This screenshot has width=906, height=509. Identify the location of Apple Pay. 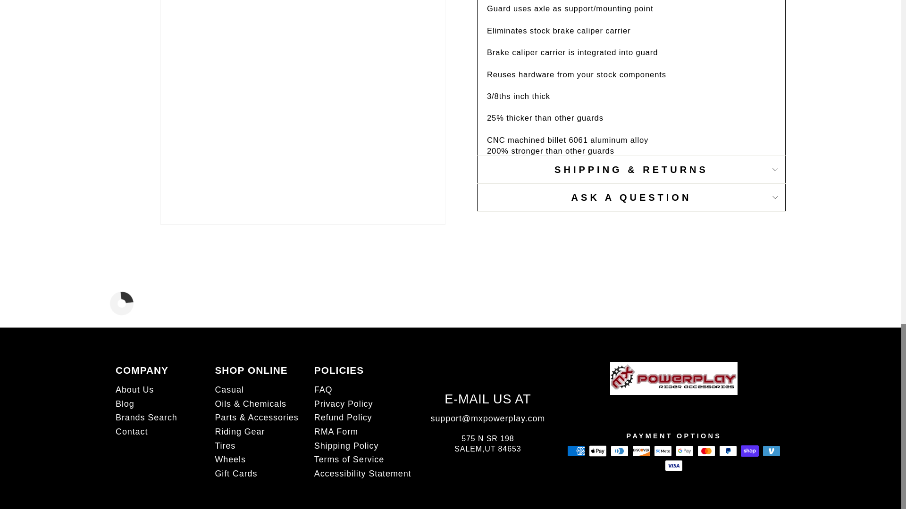
(598, 451).